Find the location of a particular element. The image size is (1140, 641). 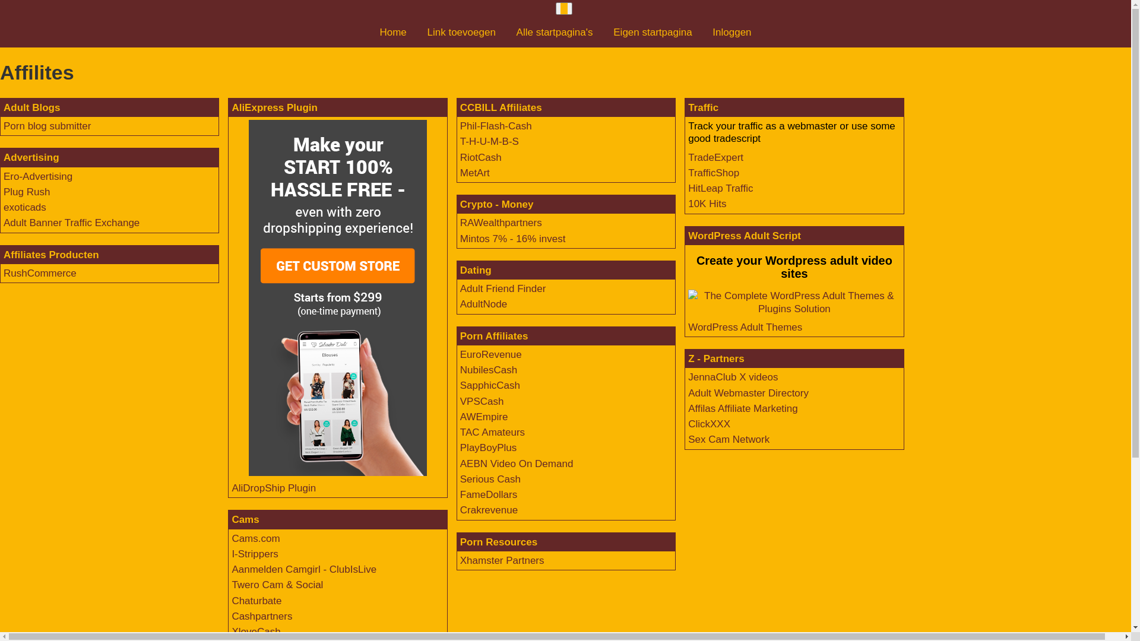

TrafficShop is located at coordinates (714, 173).